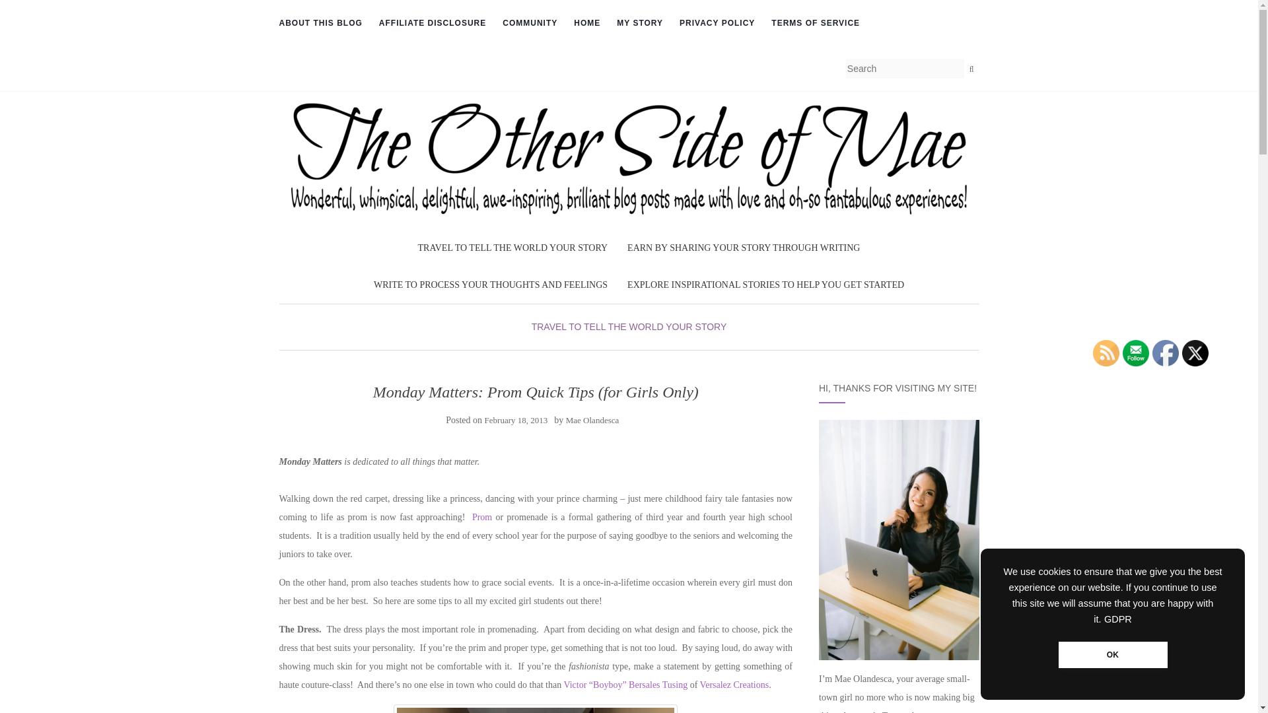  I want to click on Follow by Email, so click(1135, 353).